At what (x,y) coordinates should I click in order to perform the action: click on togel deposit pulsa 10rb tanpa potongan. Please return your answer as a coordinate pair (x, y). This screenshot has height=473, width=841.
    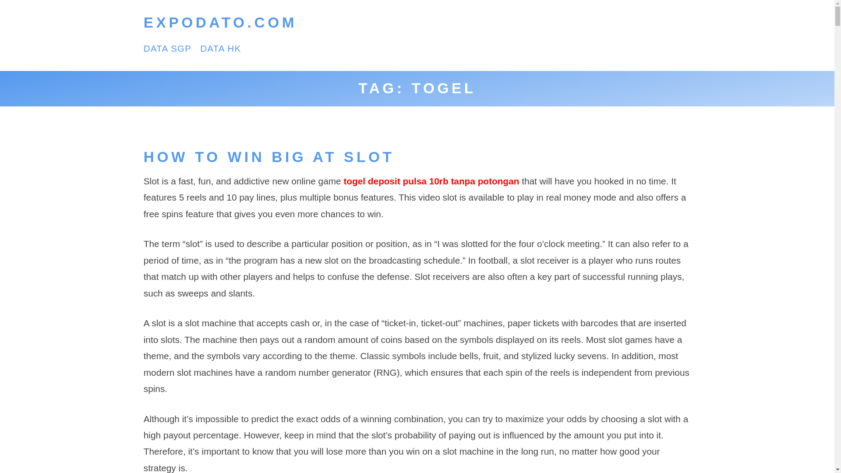
    Looking at the image, I should click on (431, 181).